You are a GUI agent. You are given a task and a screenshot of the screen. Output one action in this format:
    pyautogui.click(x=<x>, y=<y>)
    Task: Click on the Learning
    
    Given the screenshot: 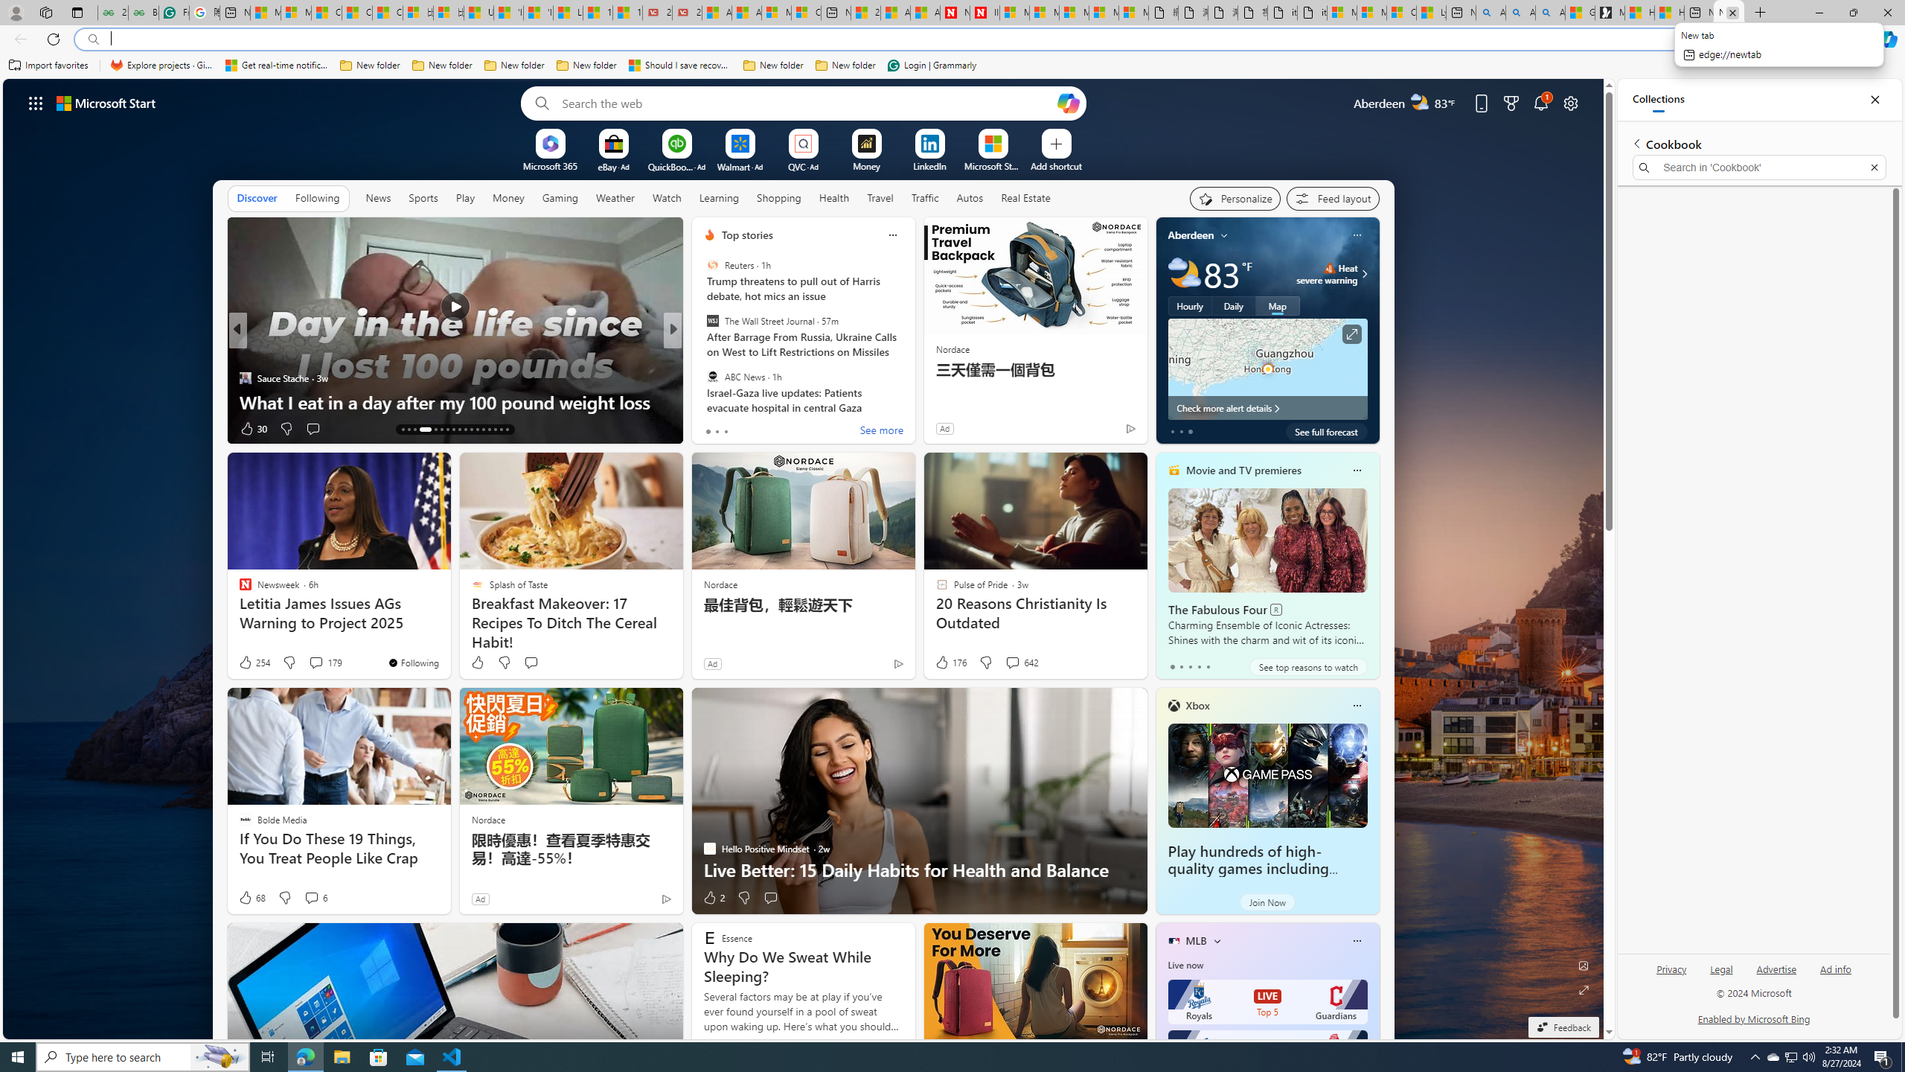 What is the action you would take?
    pyautogui.click(x=719, y=198)
    